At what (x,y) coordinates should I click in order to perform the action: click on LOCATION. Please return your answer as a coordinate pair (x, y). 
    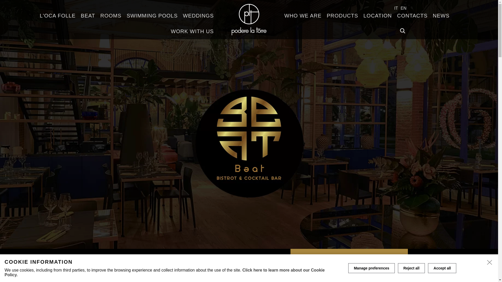
    Looking at the image, I should click on (378, 16).